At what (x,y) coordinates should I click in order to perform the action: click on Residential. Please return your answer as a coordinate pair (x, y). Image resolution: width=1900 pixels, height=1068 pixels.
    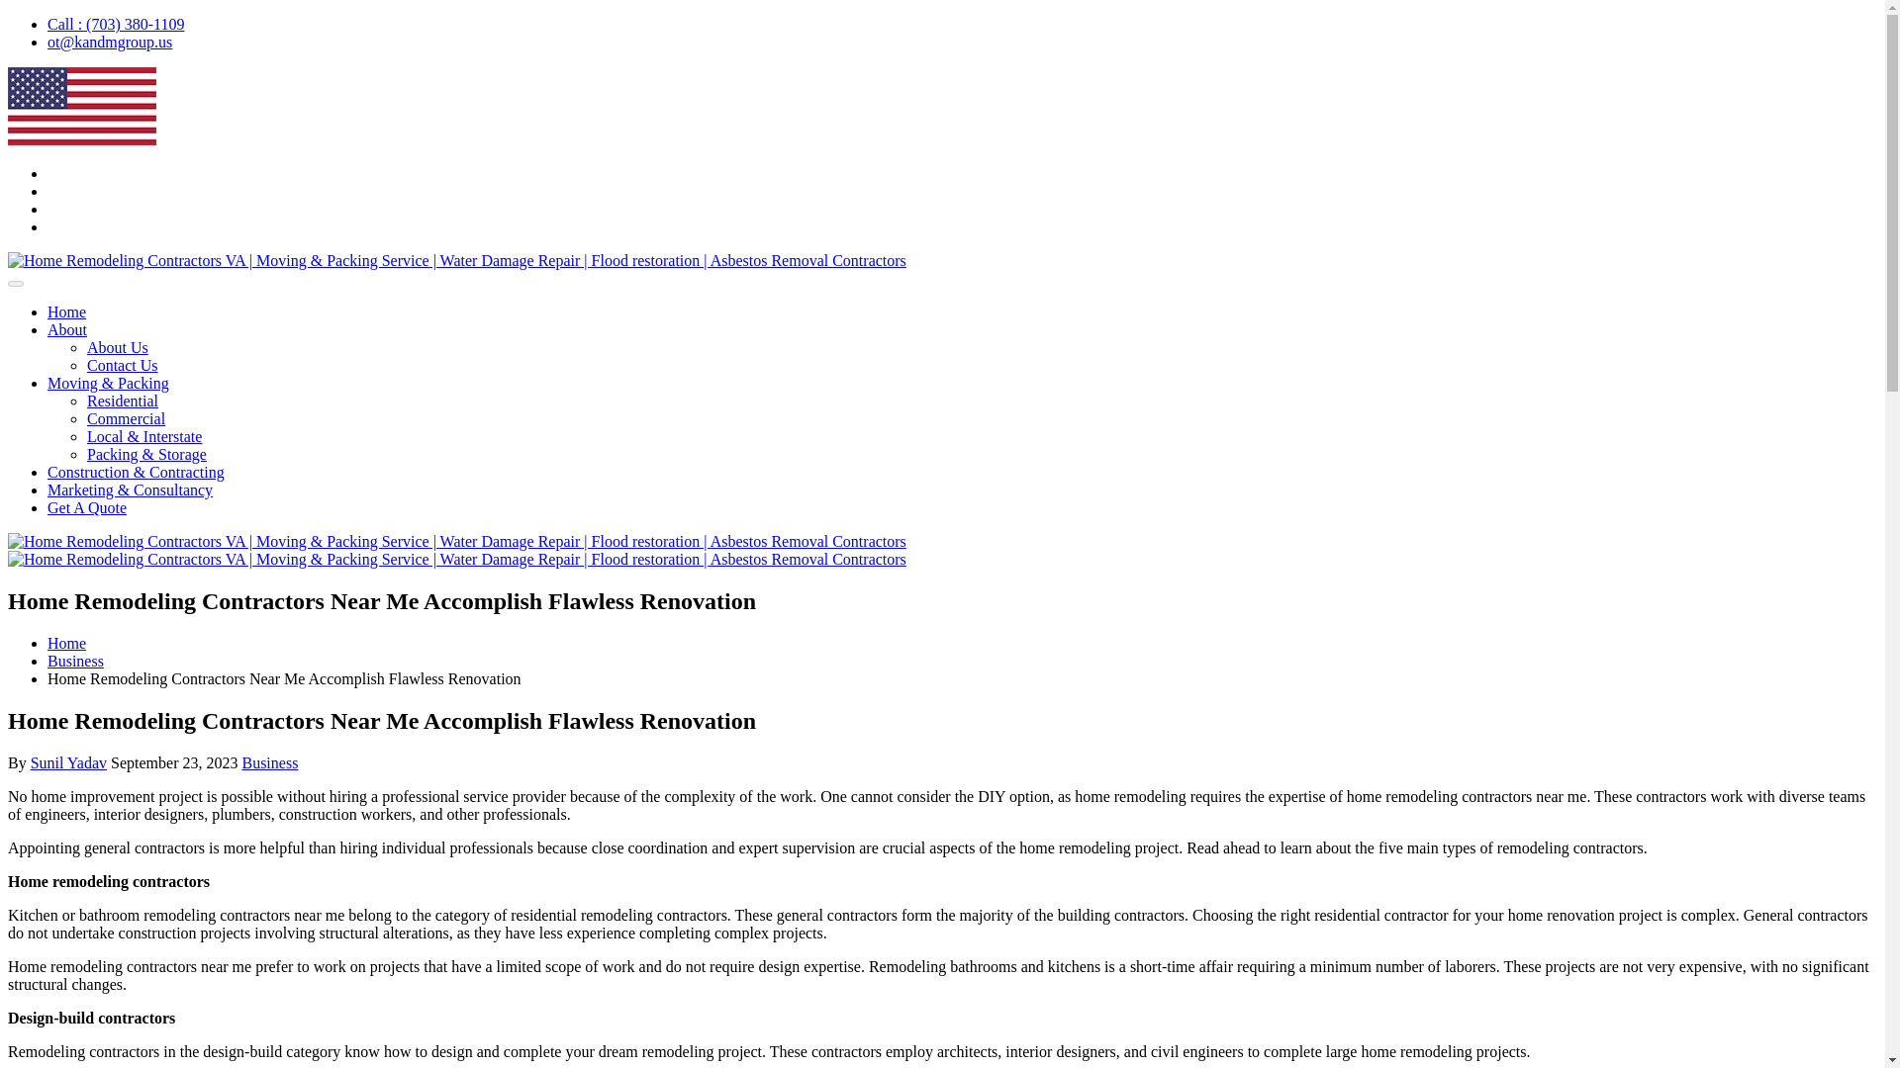
    Looking at the image, I should click on (123, 400).